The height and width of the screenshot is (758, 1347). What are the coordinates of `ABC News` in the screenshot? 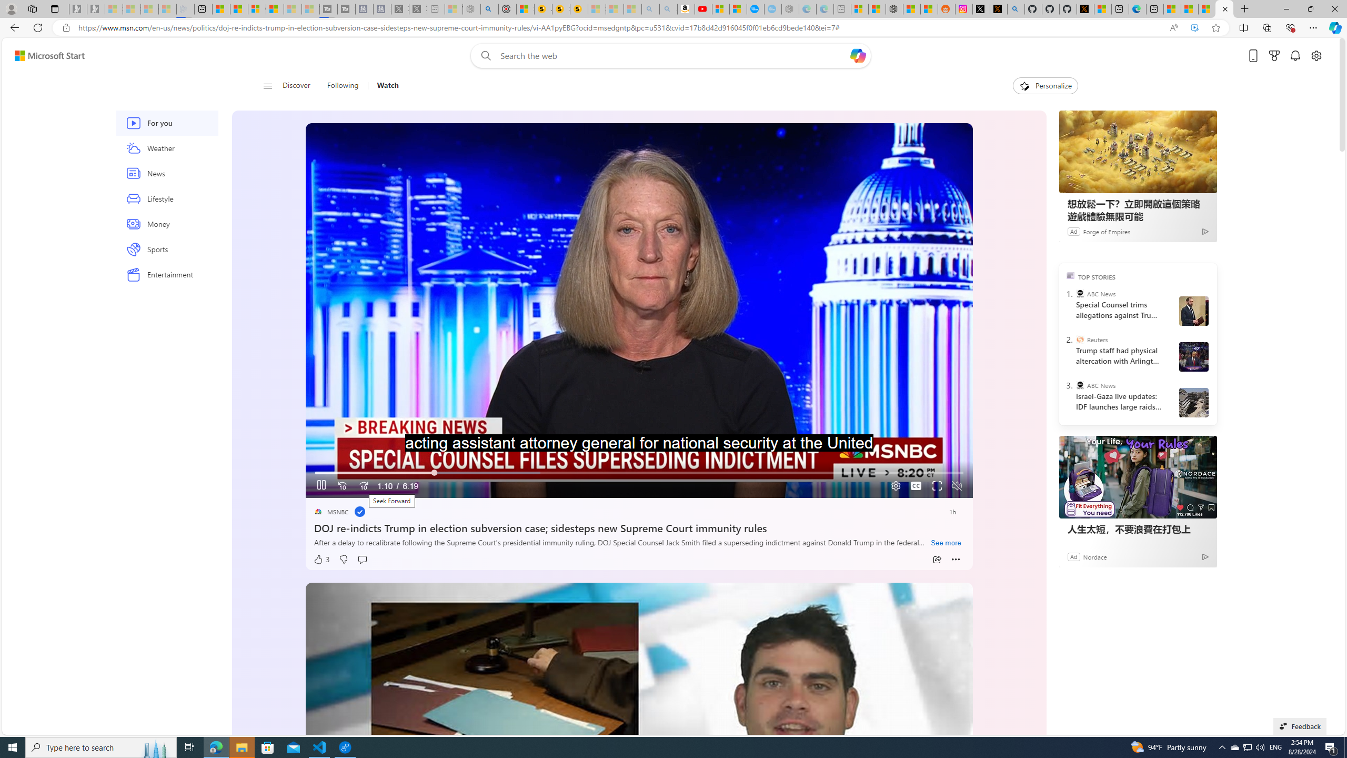 It's located at (1080, 385).